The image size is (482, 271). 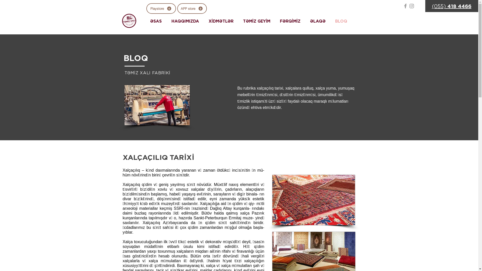 I want to click on Playstore, so click(x=161, y=9).